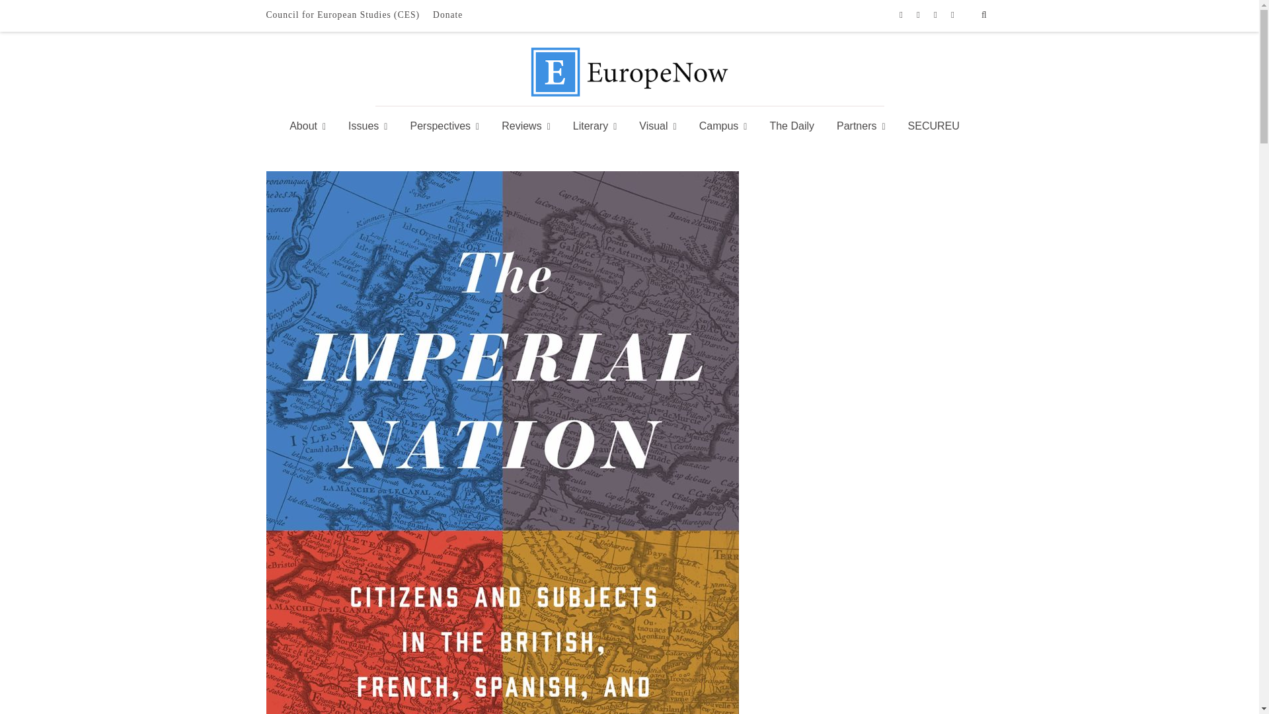  I want to click on About, so click(312, 126).